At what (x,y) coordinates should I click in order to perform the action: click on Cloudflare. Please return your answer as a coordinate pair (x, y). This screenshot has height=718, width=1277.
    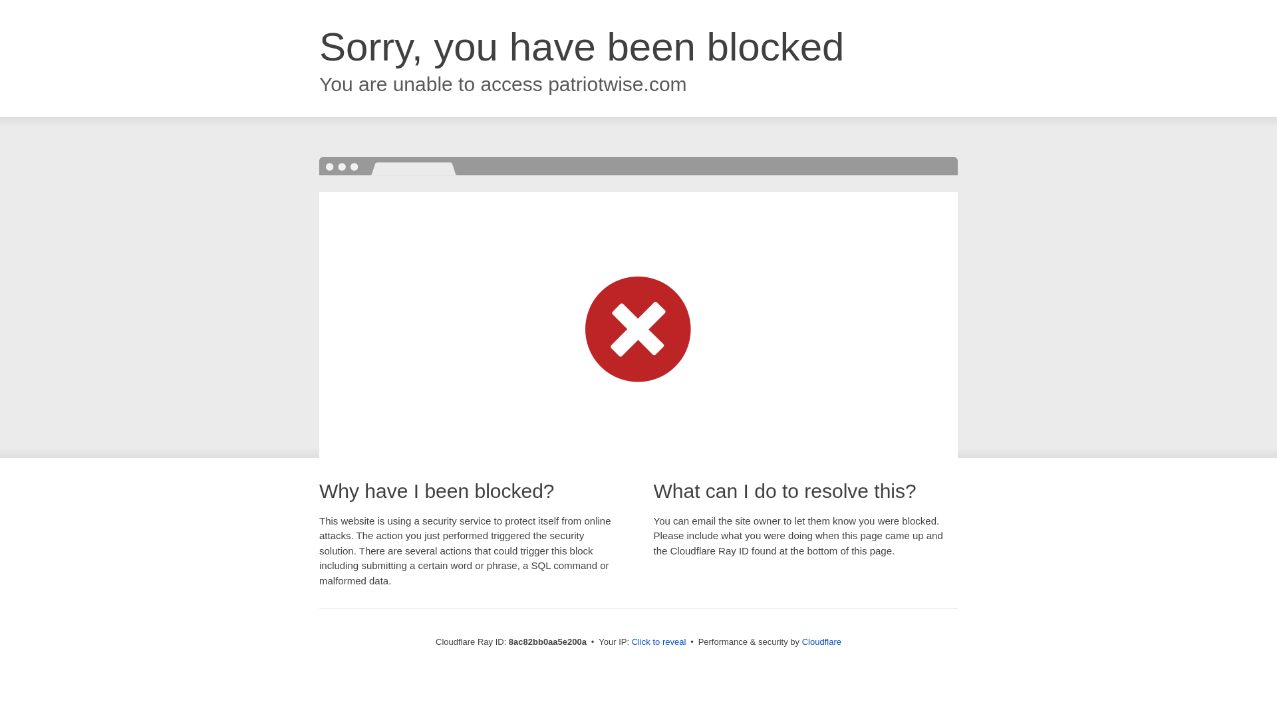
    Looking at the image, I should click on (821, 642).